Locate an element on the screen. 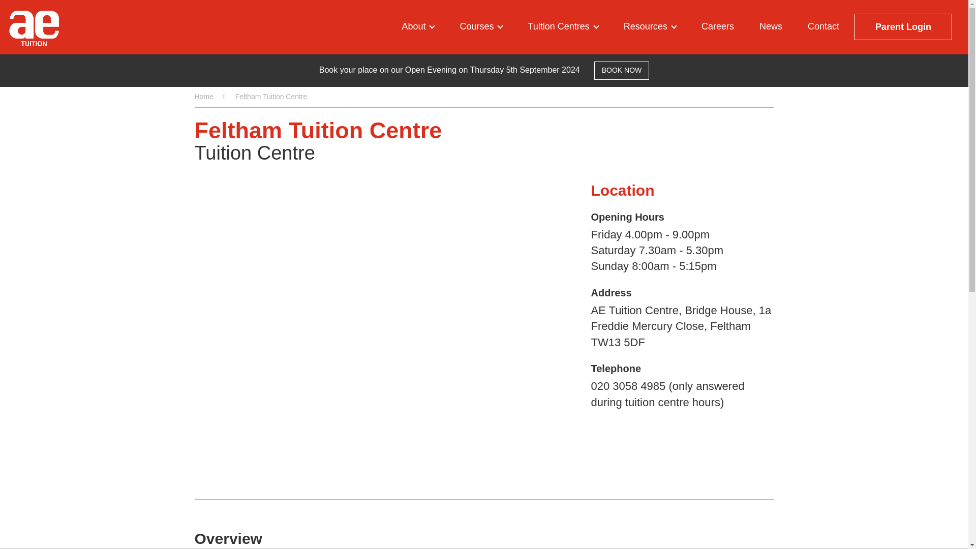  About is located at coordinates (417, 26).